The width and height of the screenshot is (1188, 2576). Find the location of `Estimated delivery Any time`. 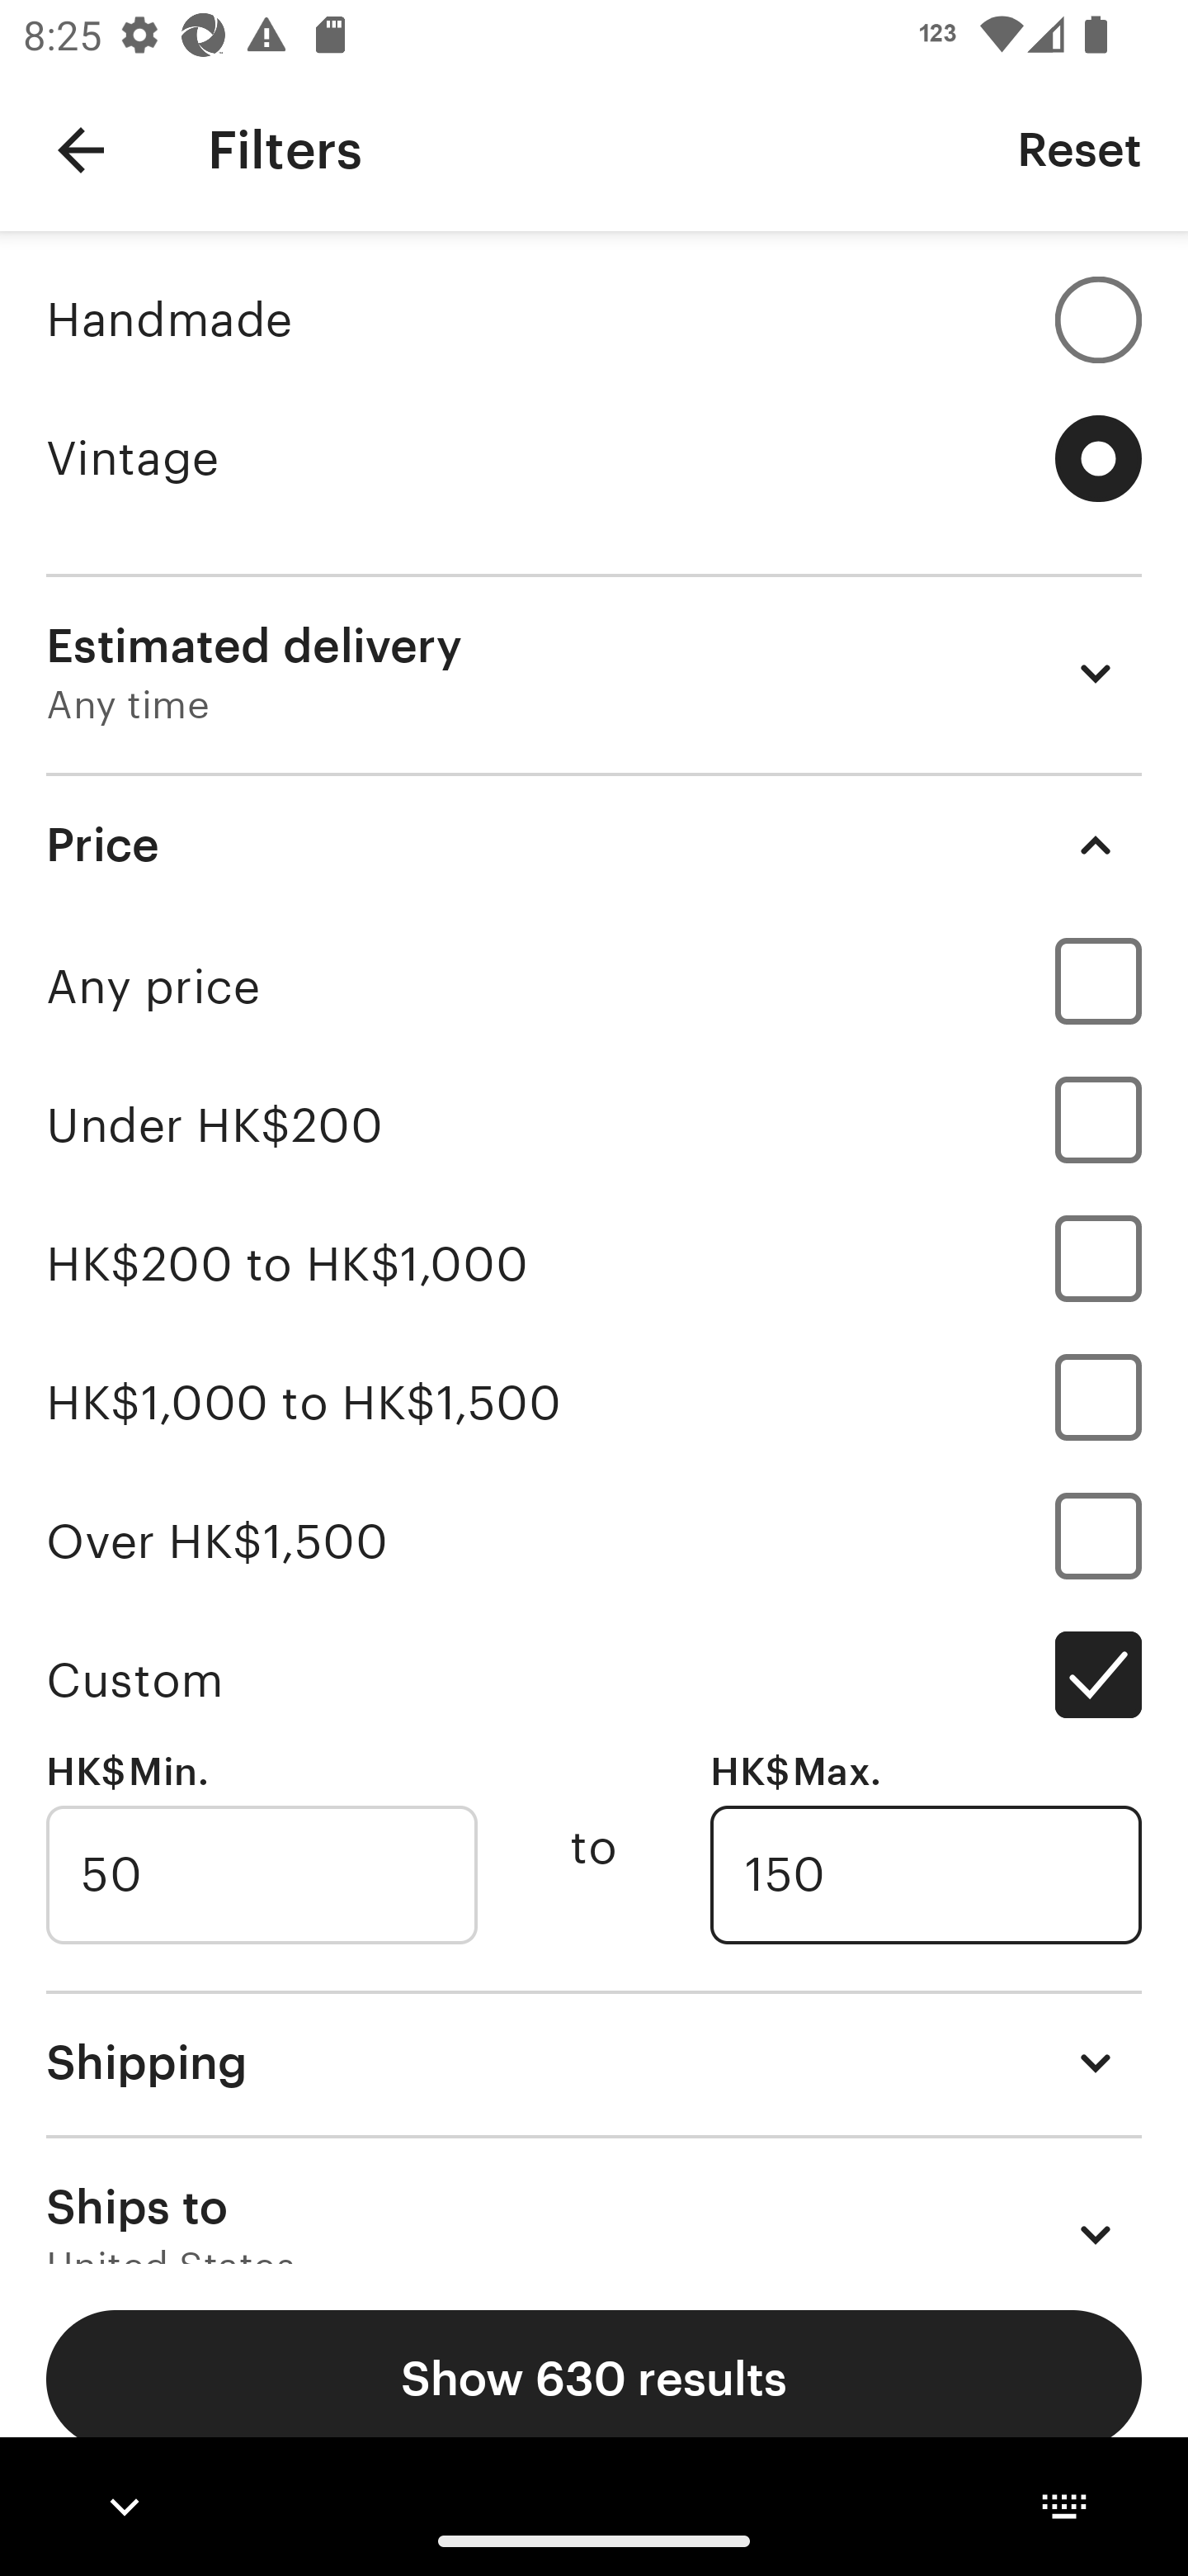

Estimated delivery Any time is located at coordinates (594, 674).